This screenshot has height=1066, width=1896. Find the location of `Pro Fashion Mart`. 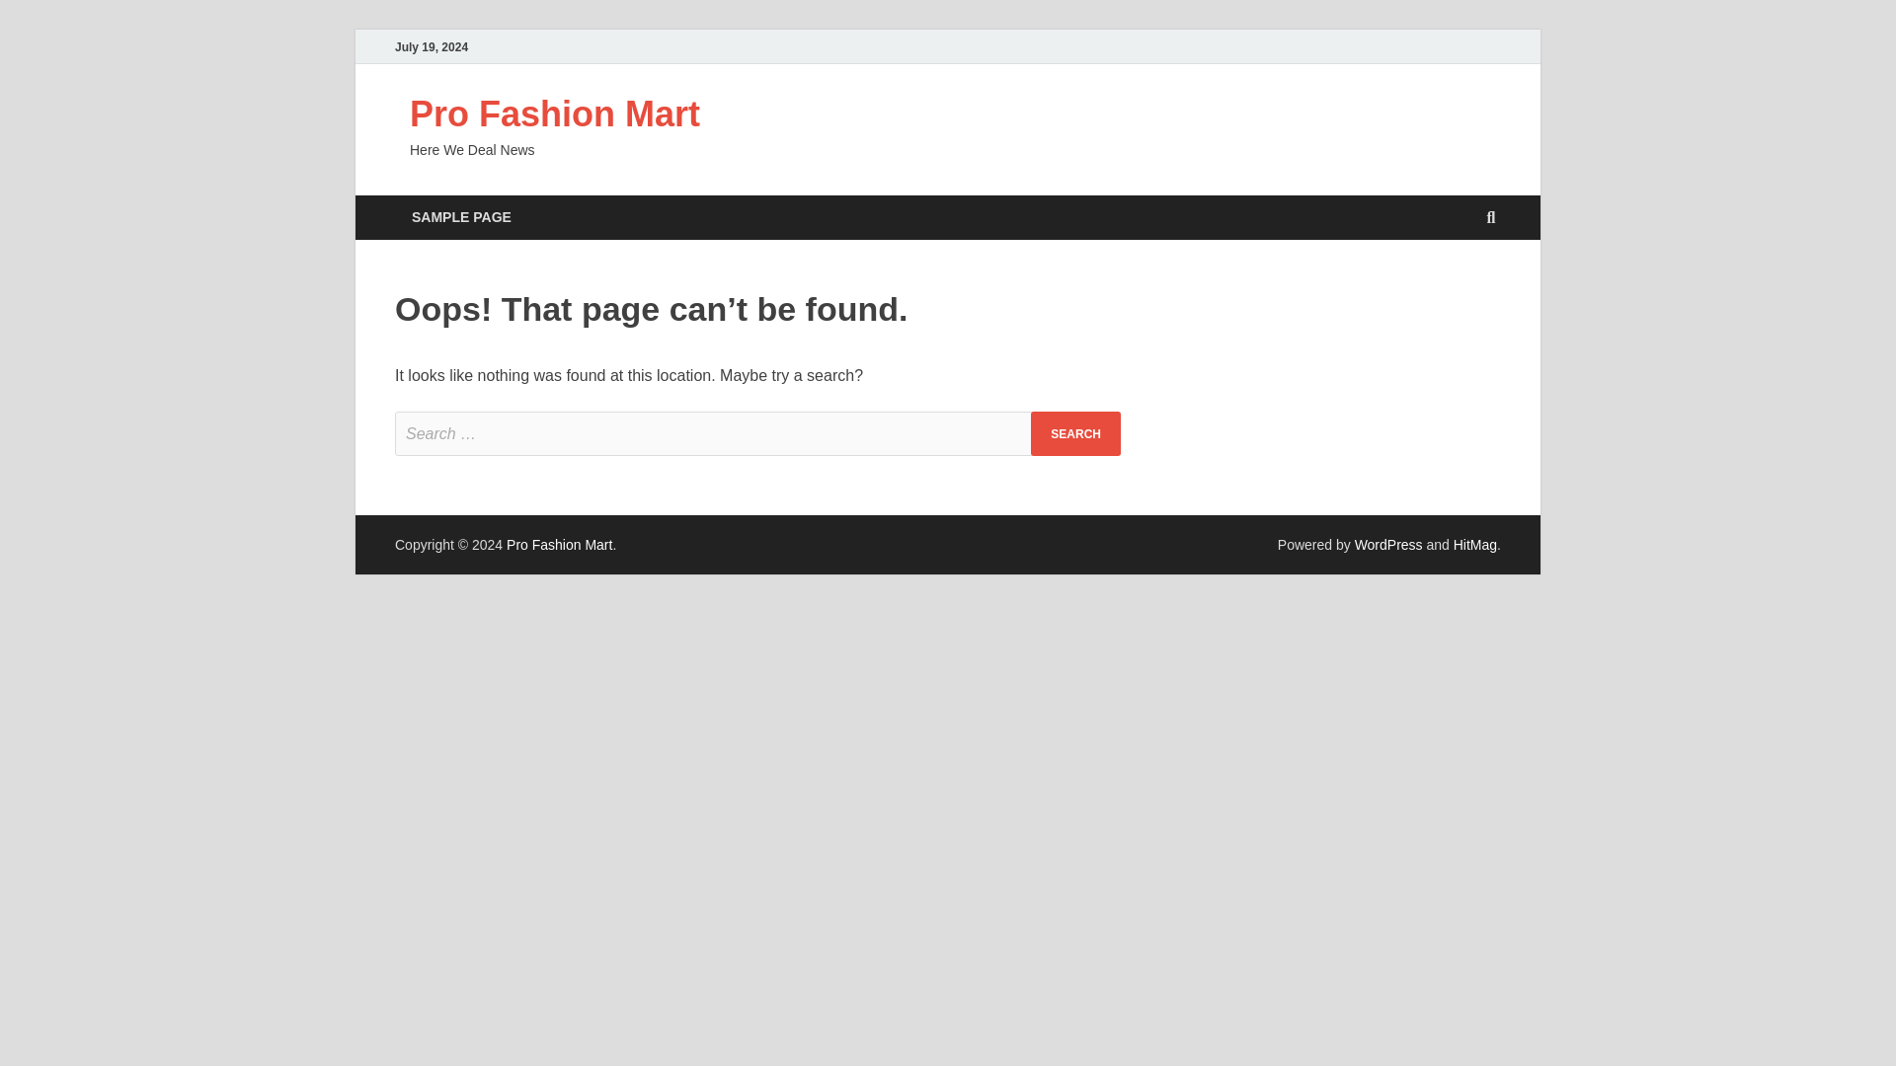

Pro Fashion Mart is located at coordinates (554, 114).